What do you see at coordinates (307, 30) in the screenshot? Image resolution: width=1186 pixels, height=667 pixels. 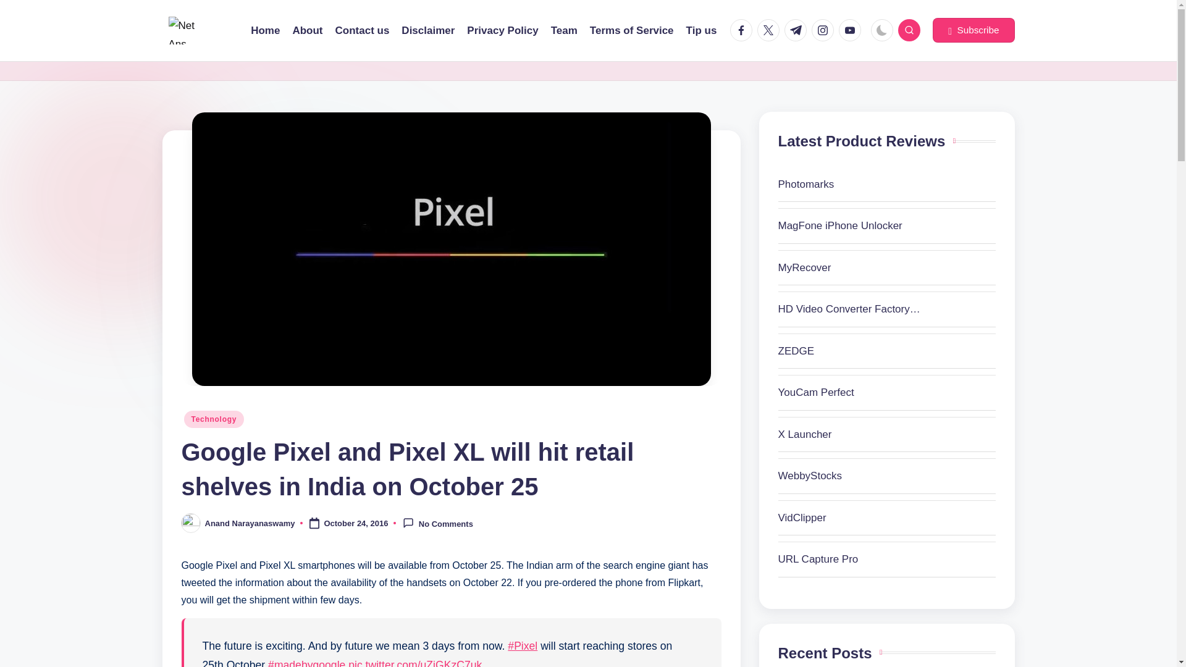 I see `About` at bounding box center [307, 30].